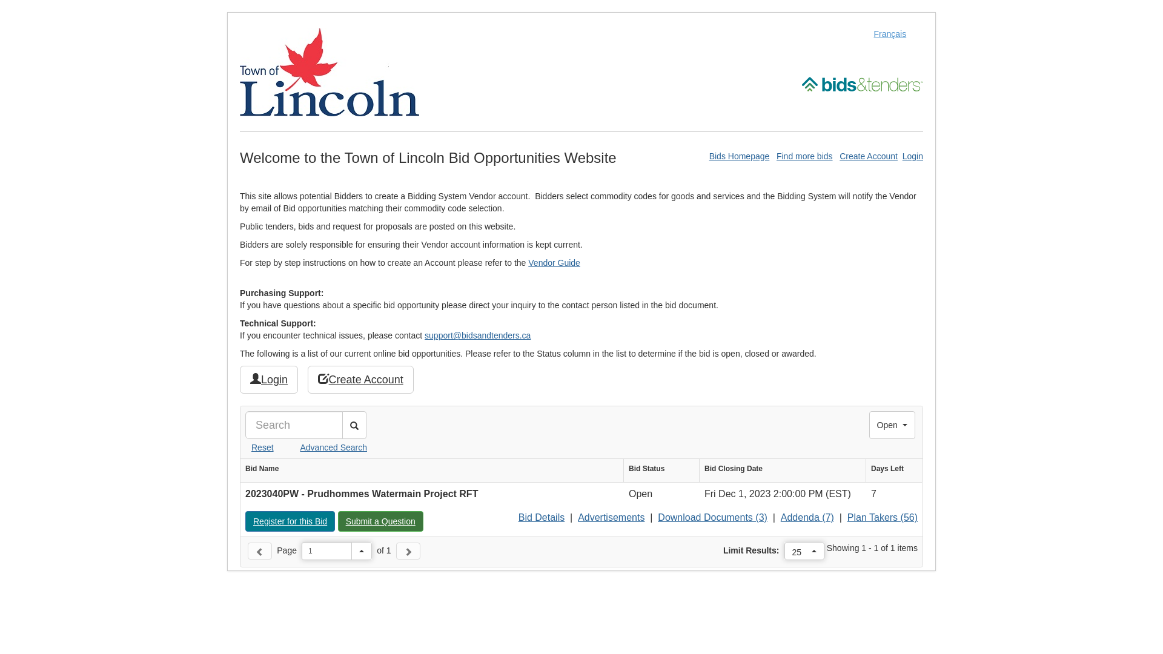 Image resolution: width=1163 pixels, height=654 pixels. What do you see at coordinates (259, 448) in the screenshot?
I see `Reset` at bounding box center [259, 448].